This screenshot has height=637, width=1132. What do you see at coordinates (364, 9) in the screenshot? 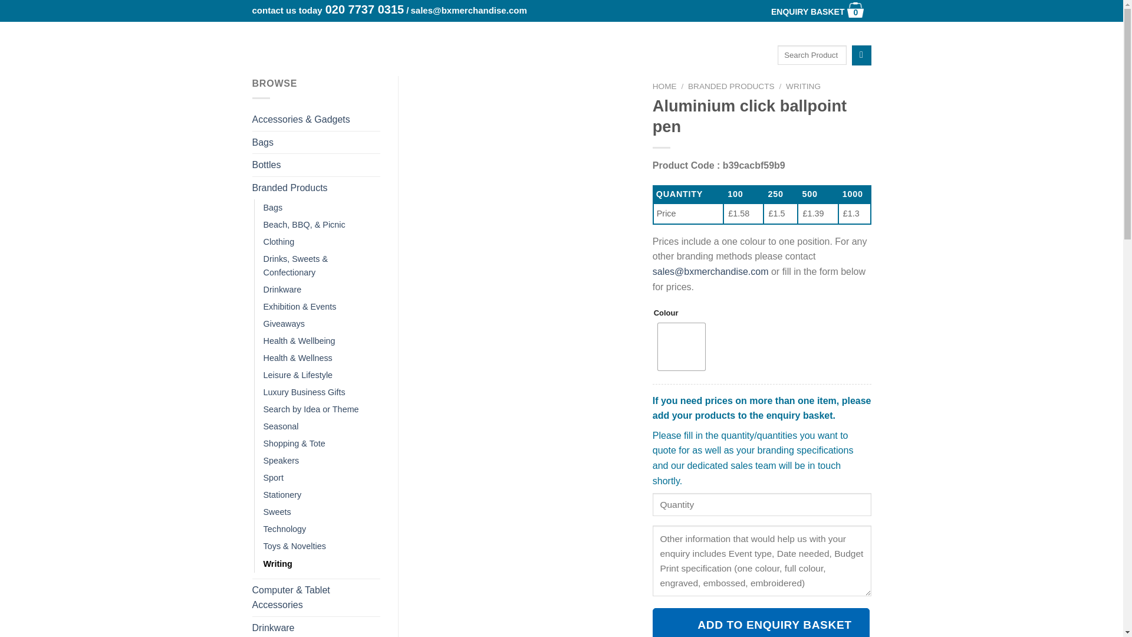
I see `020 7737 0315` at bounding box center [364, 9].